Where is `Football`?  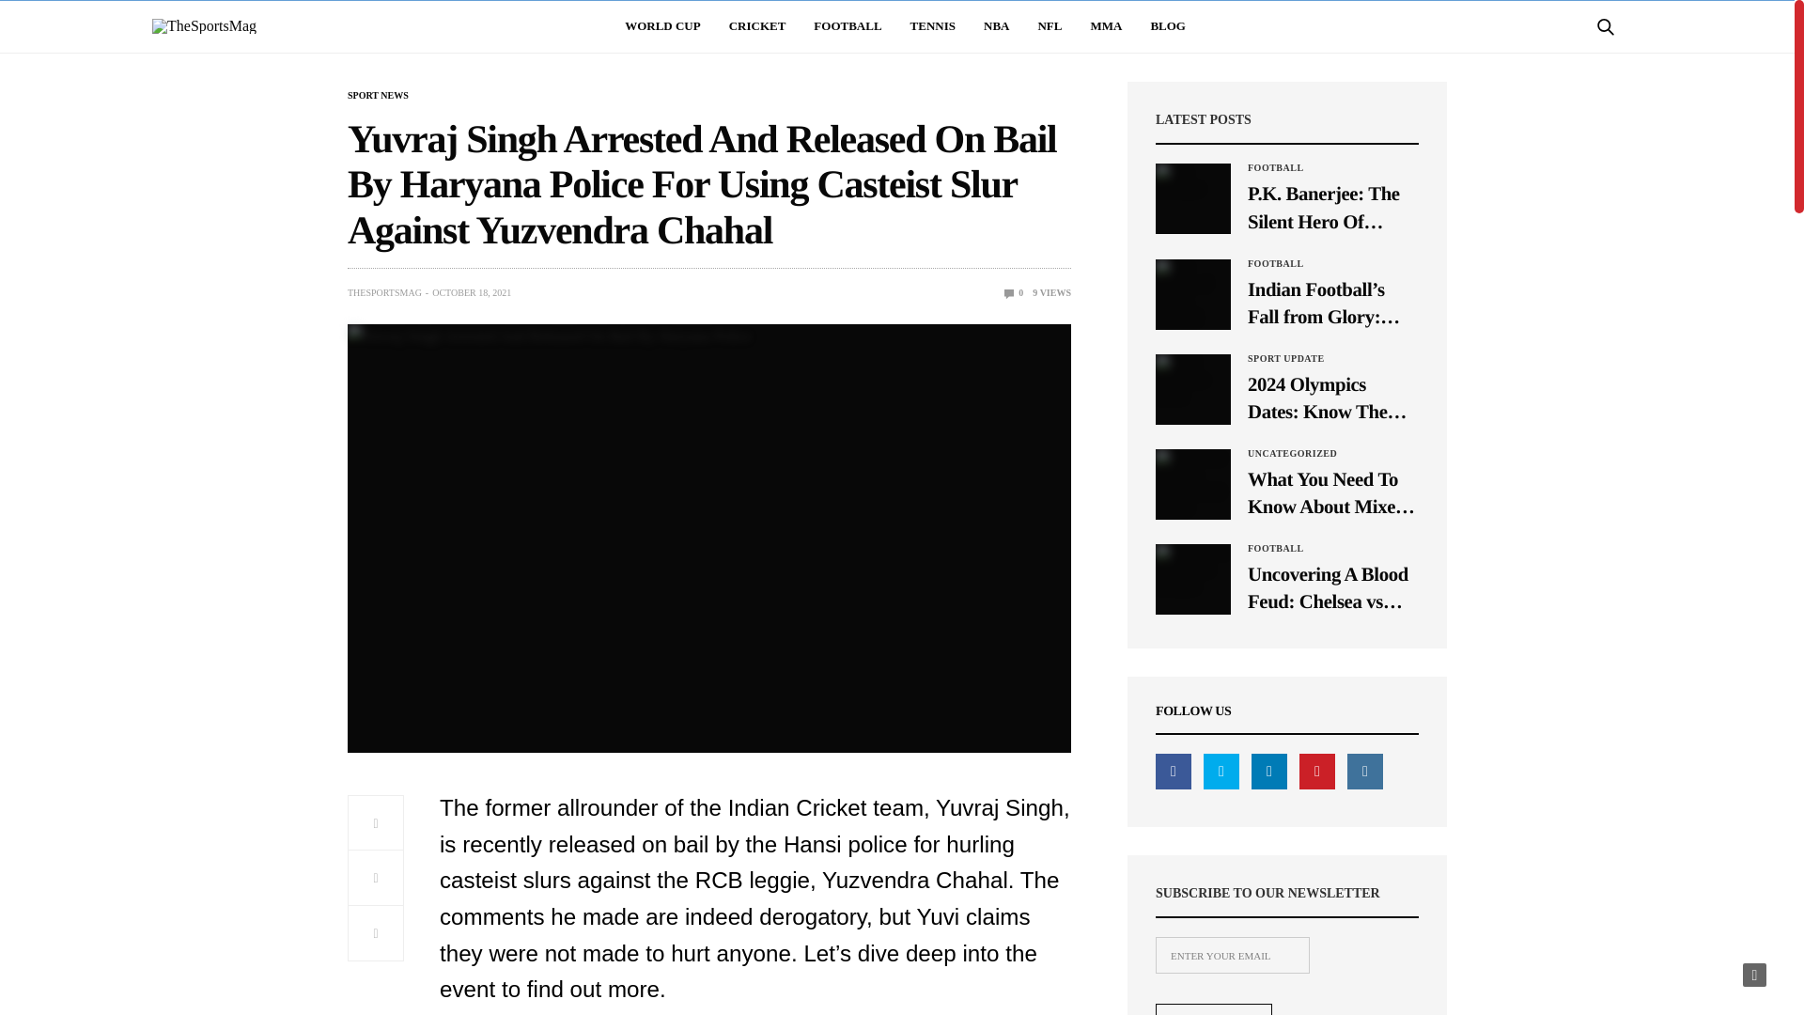
Football is located at coordinates (1276, 264).